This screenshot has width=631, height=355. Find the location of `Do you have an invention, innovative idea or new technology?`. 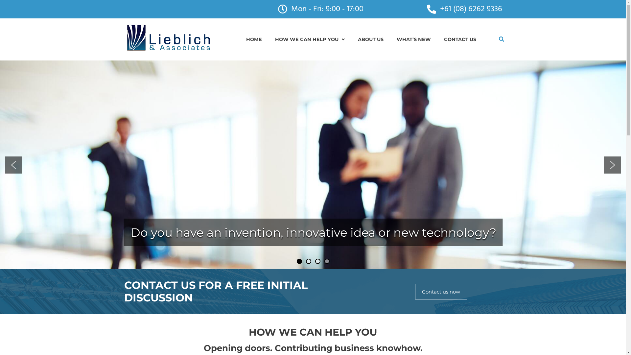

Do you have an invention, innovative idea or new technology? is located at coordinates (313, 232).